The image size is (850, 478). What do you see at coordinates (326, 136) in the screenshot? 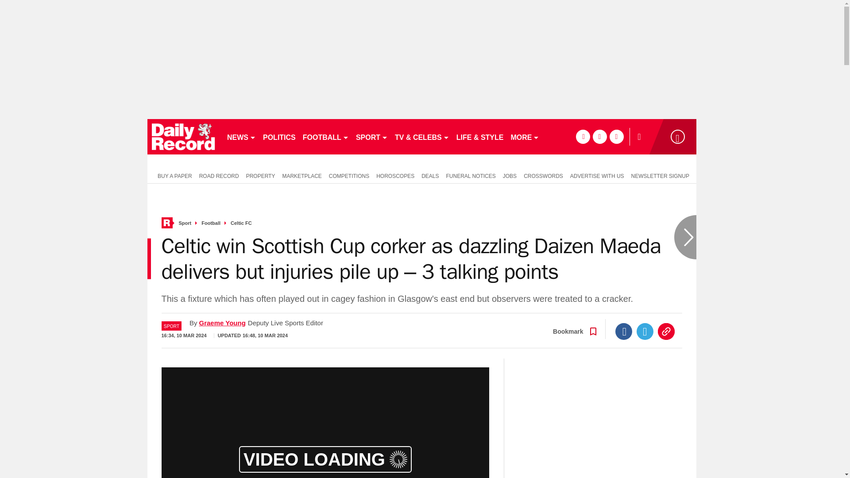
I see `FOOTBALL` at bounding box center [326, 136].